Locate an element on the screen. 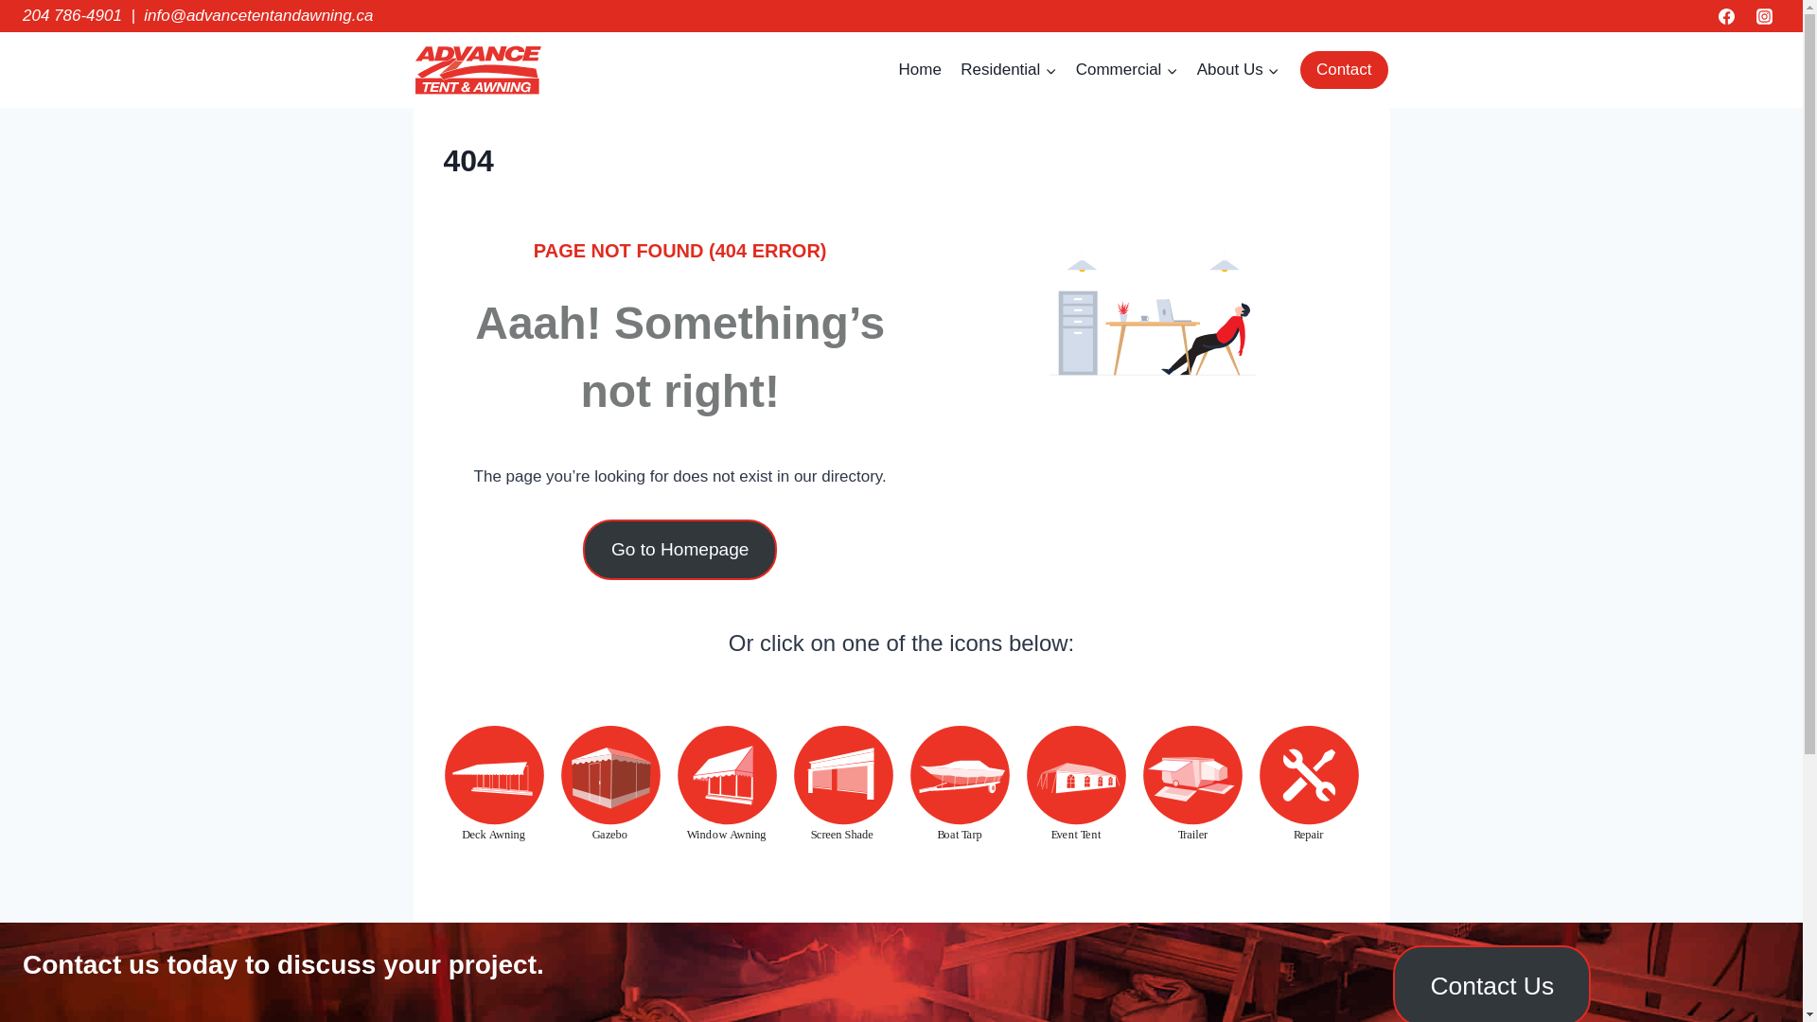 This screenshot has height=1022, width=1817. Residential is located at coordinates (1009, 70).